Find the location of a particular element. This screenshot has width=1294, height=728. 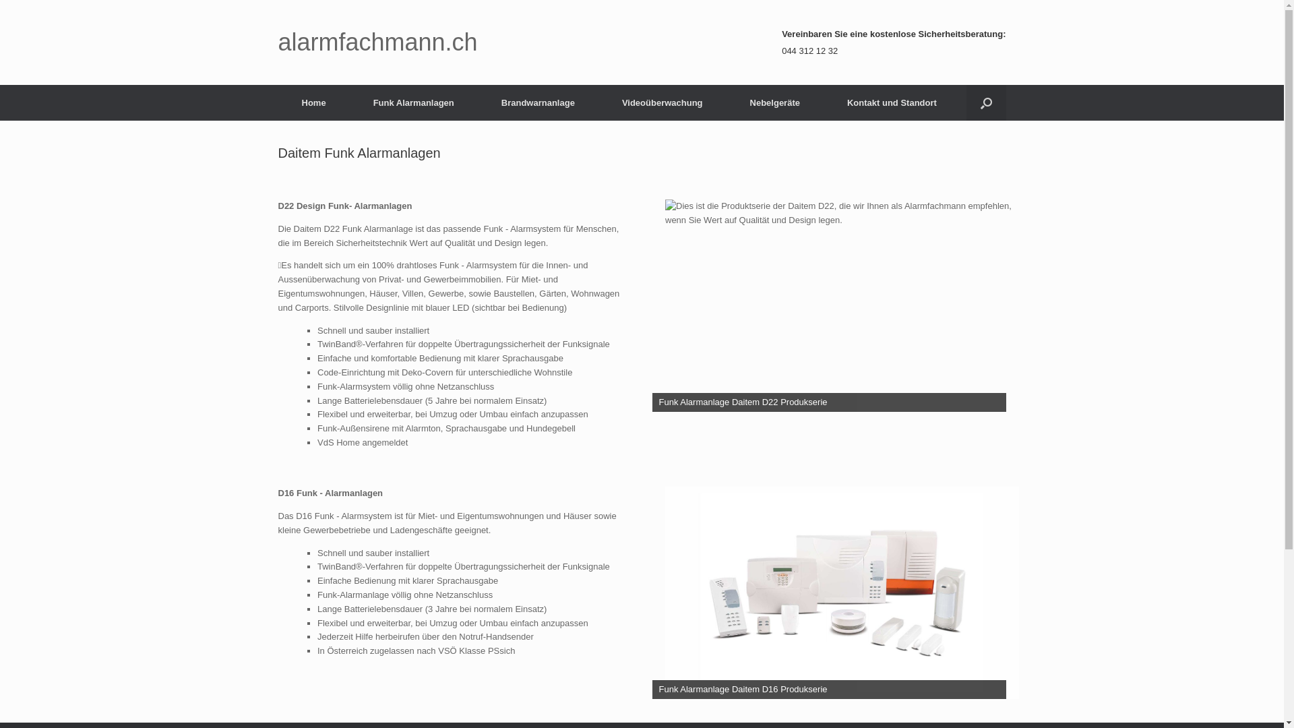

Brandwarnanlage is located at coordinates (538, 102).